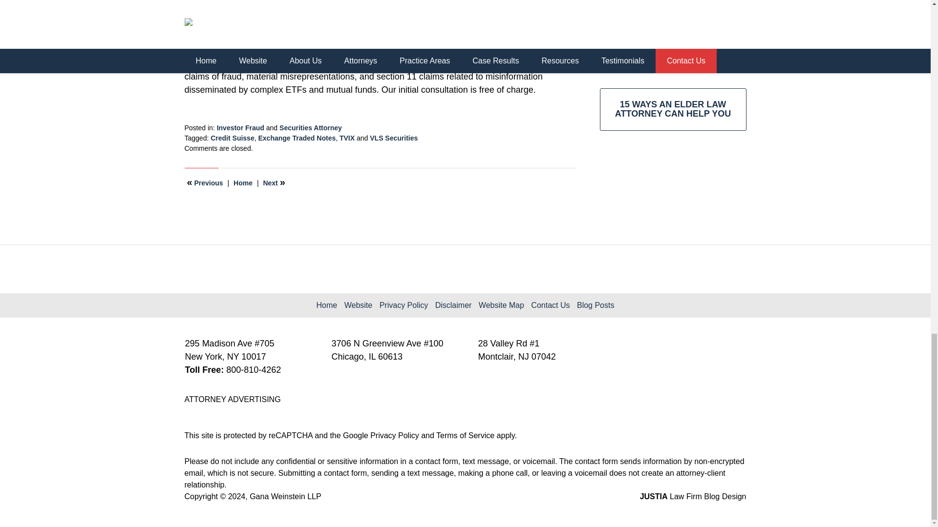 The image size is (938, 527). Describe the element at coordinates (297, 138) in the screenshot. I see `Exchange Traded Notes` at that location.